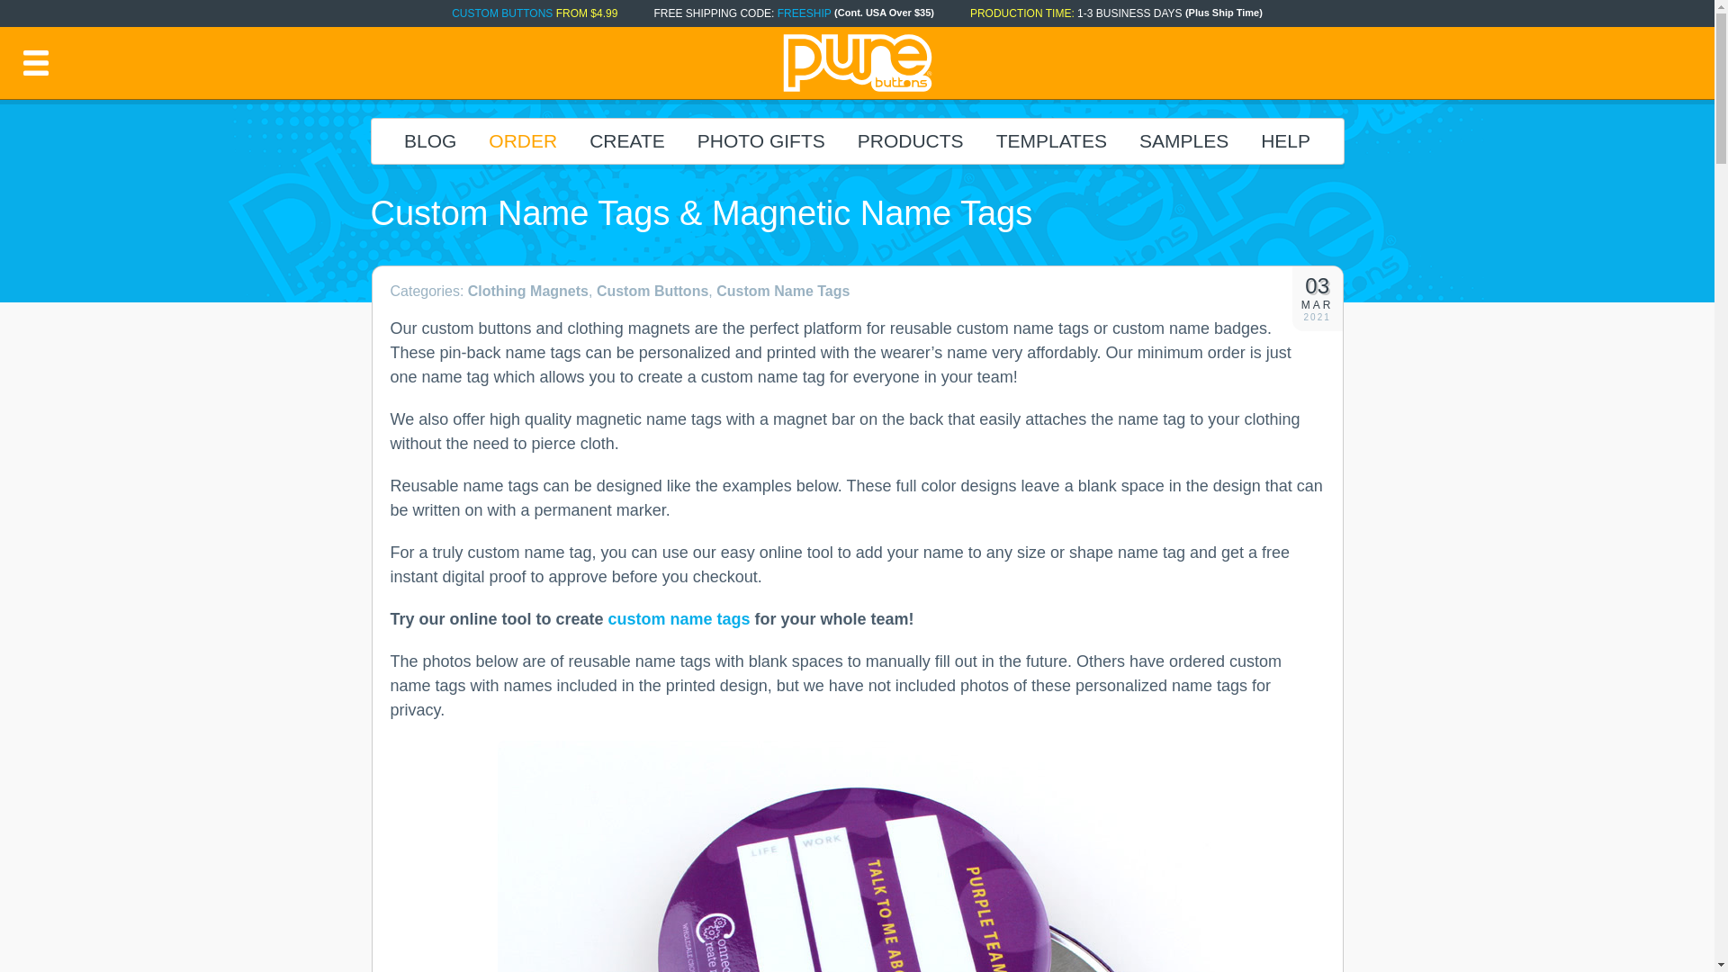 This screenshot has width=1728, height=972. What do you see at coordinates (36, 62) in the screenshot?
I see `Navigation` at bounding box center [36, 62].